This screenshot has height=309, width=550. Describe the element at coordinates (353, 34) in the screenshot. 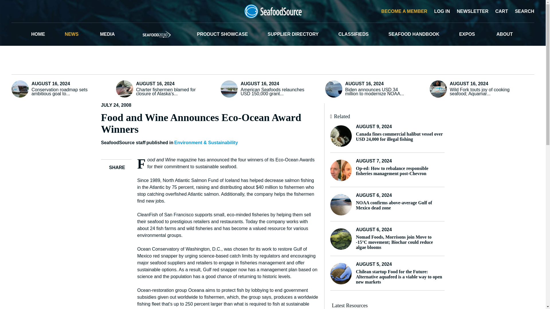

I see `CLASSIFIEDS` at that location.